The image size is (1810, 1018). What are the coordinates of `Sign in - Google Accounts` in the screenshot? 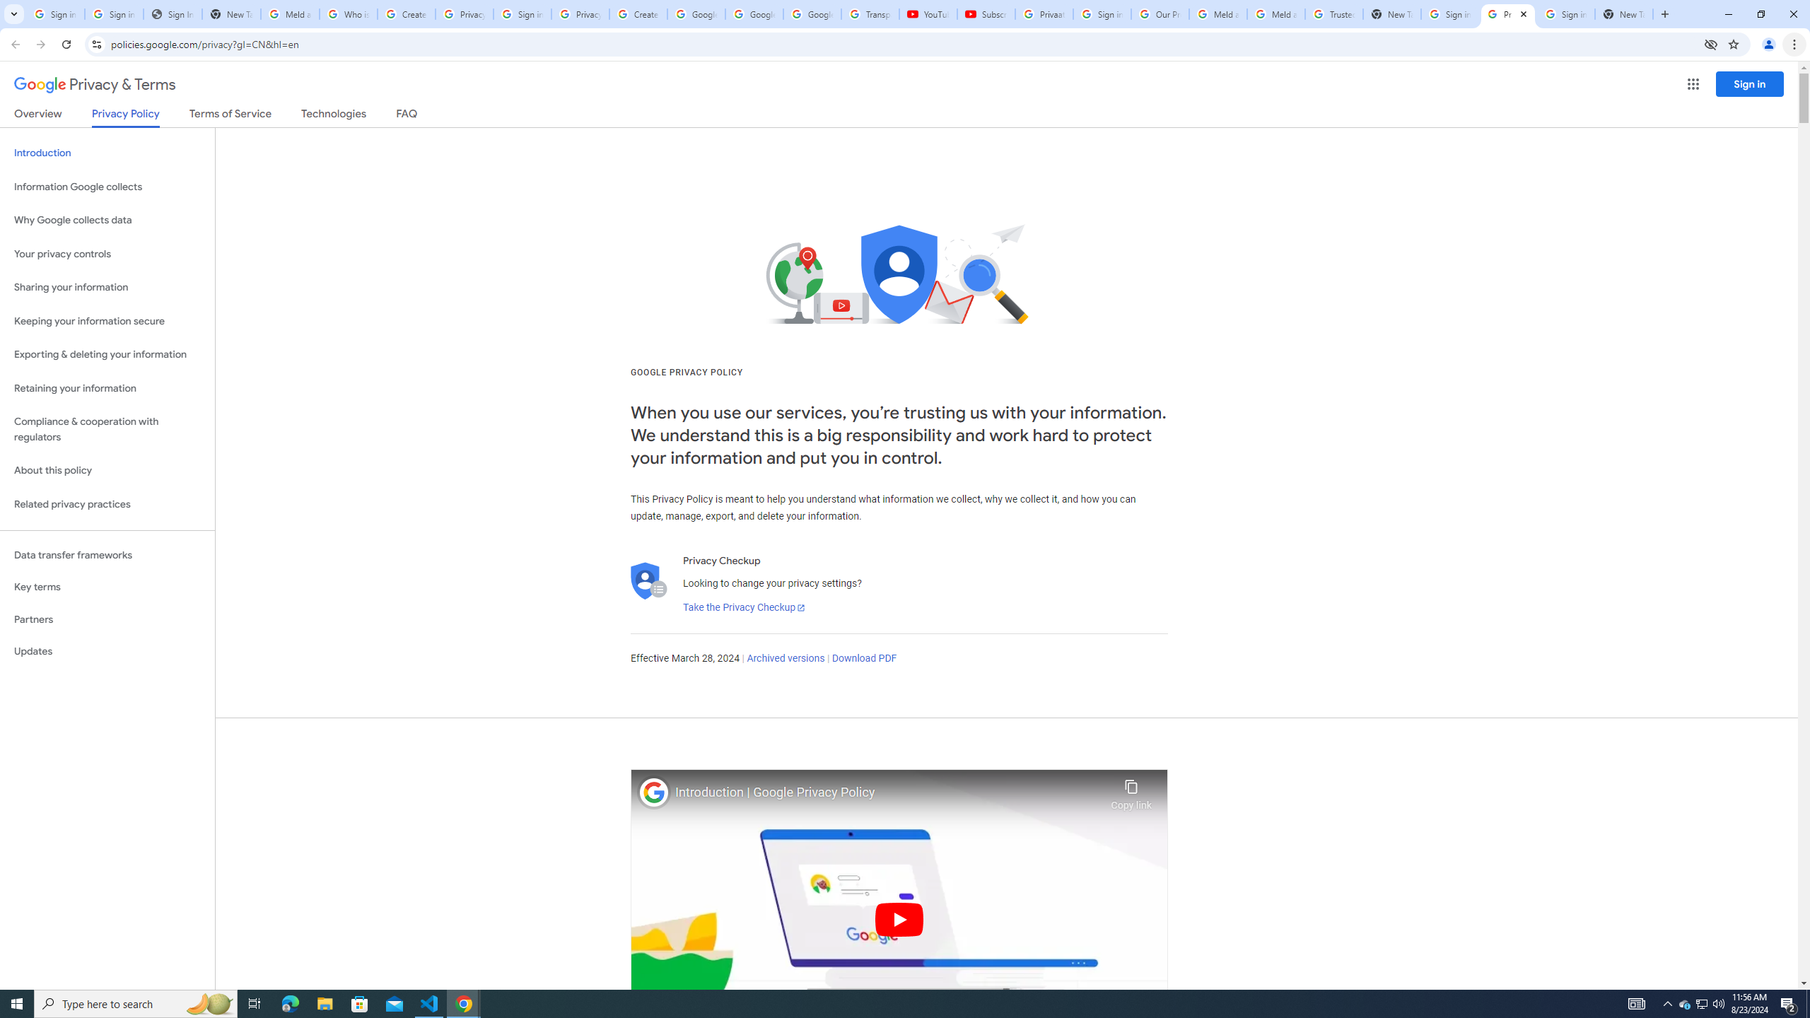 It's located at (114, 14).